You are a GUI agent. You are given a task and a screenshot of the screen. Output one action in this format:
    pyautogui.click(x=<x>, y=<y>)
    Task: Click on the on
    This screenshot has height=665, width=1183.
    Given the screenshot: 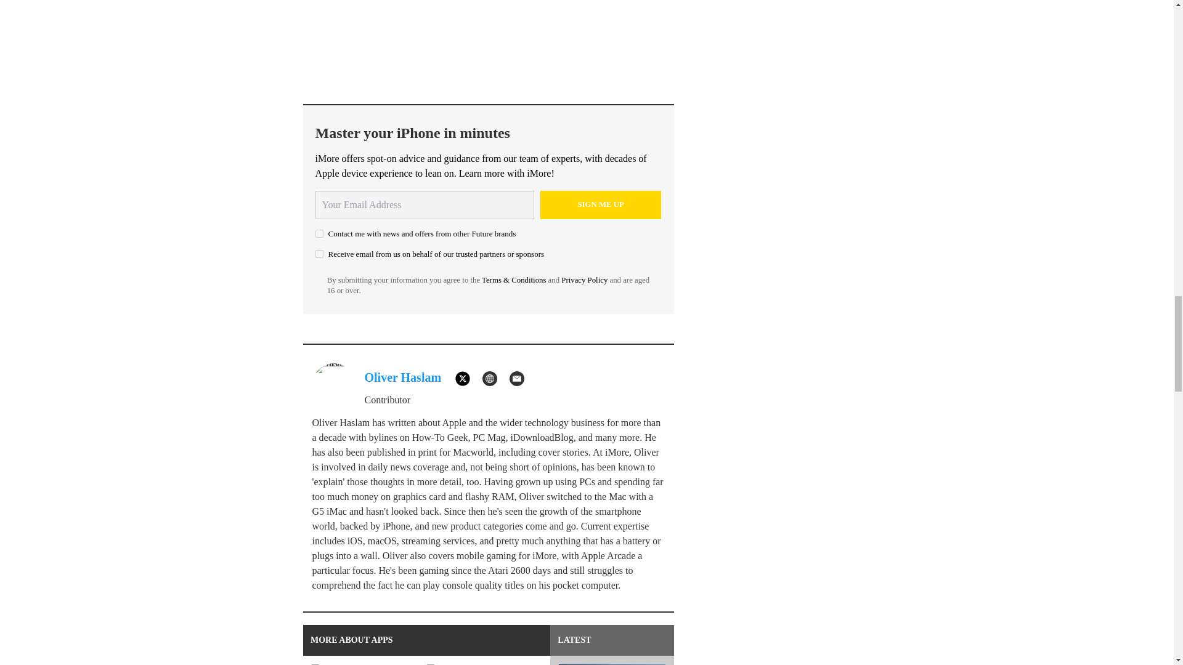 What is the action you would take?
    pyautogui.click(x=319, y=254)
    